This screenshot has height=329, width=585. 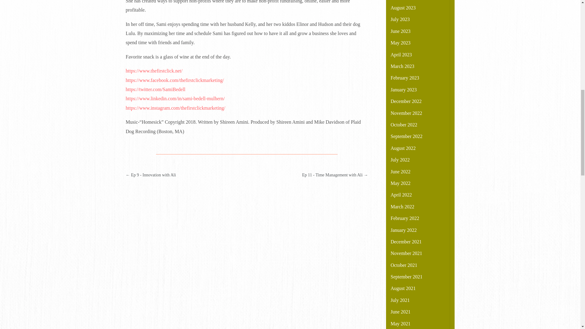 What do you see at coordinates (401, 54) in the screenshot?
I see `April 2023` at bounding box center [401, 54].